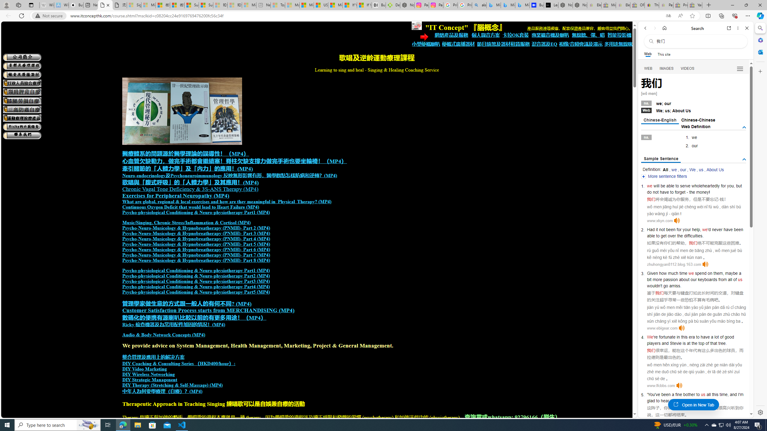  What do you see at coordinates (729, 28) in the screenshot?
I see `Open link in new tab` at bounding box center [729, 28].